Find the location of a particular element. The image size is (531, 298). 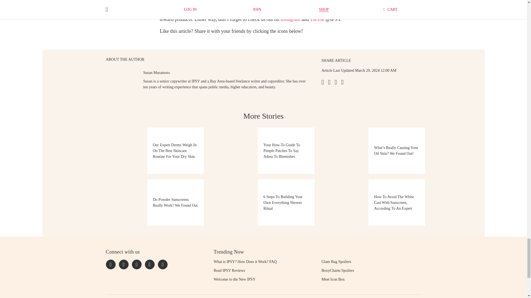

Beauty Quiz is located at coordinates (295, 2).